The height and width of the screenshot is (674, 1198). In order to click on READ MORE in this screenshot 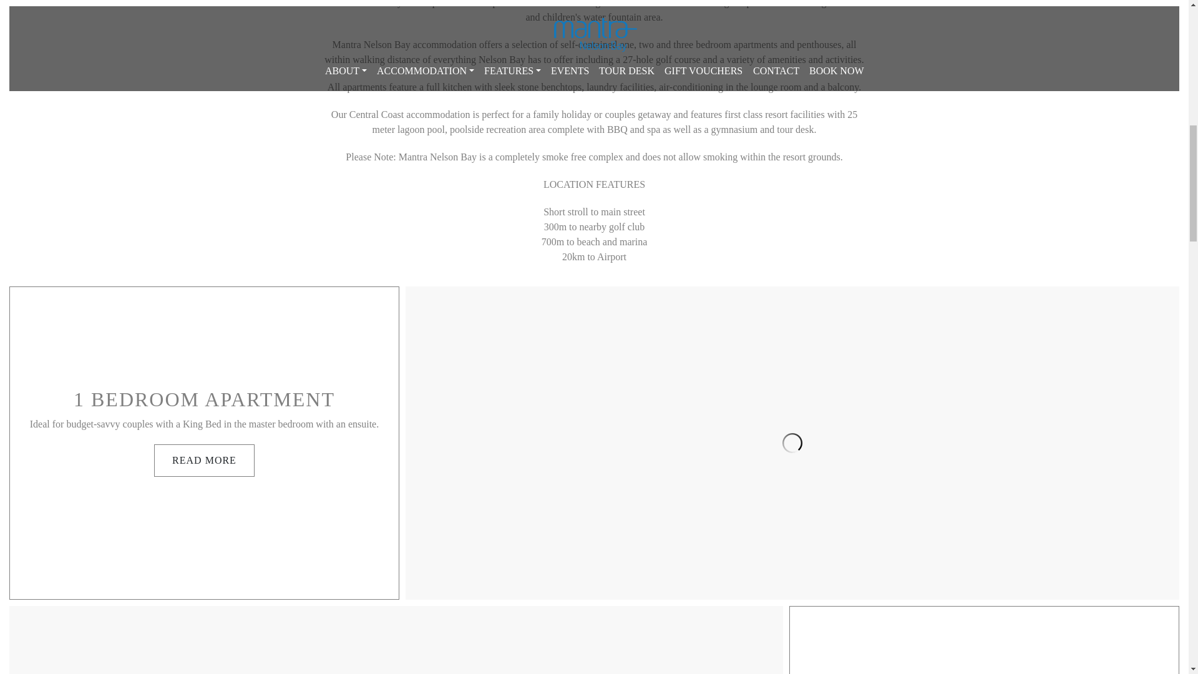, I will do `click(204, 460)`.